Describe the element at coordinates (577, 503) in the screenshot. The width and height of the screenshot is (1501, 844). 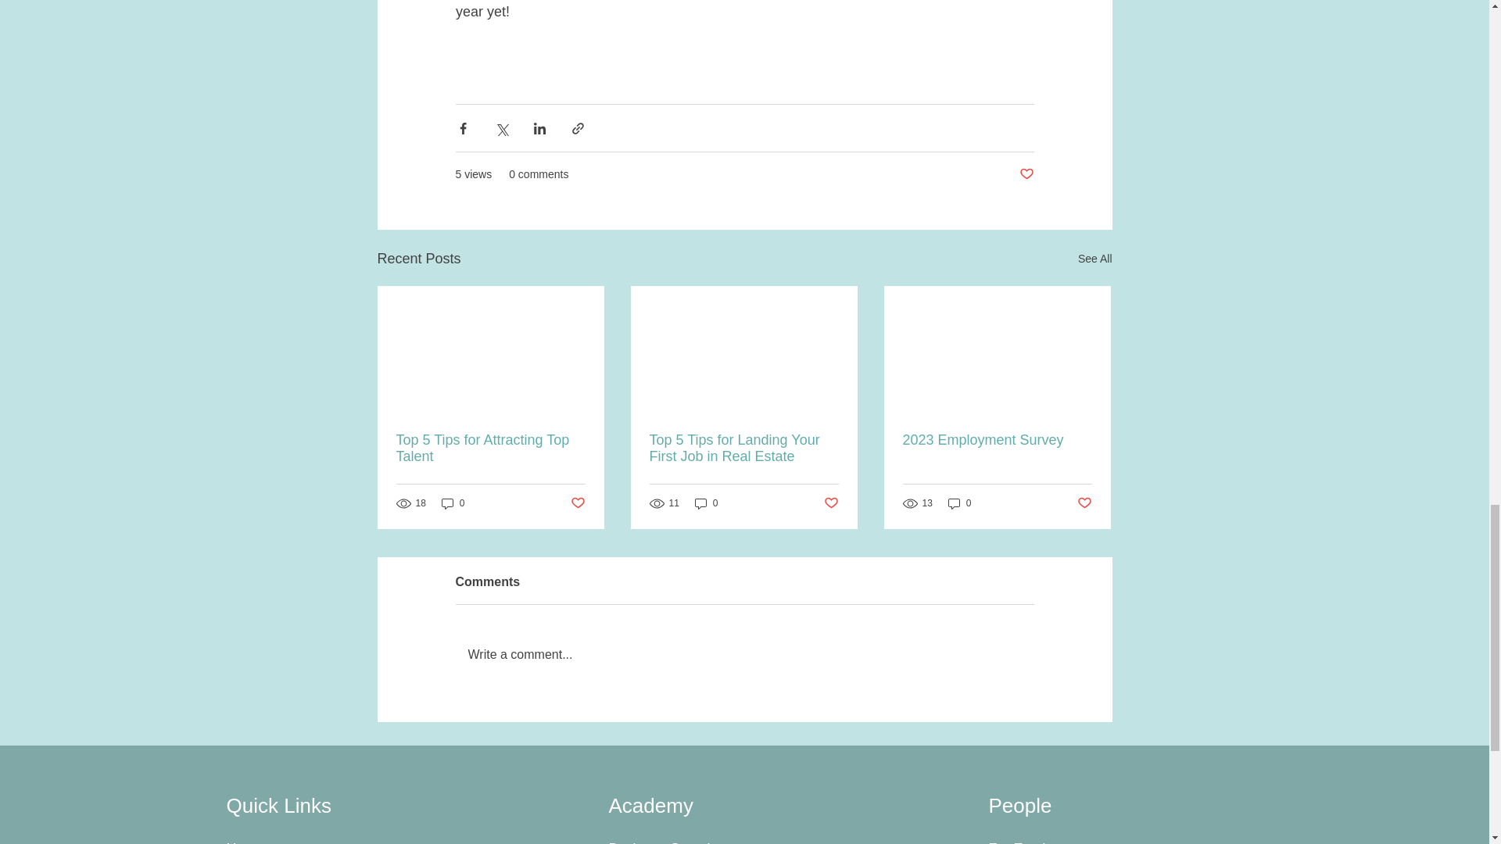
I see `Post not marked as liked` at that location.